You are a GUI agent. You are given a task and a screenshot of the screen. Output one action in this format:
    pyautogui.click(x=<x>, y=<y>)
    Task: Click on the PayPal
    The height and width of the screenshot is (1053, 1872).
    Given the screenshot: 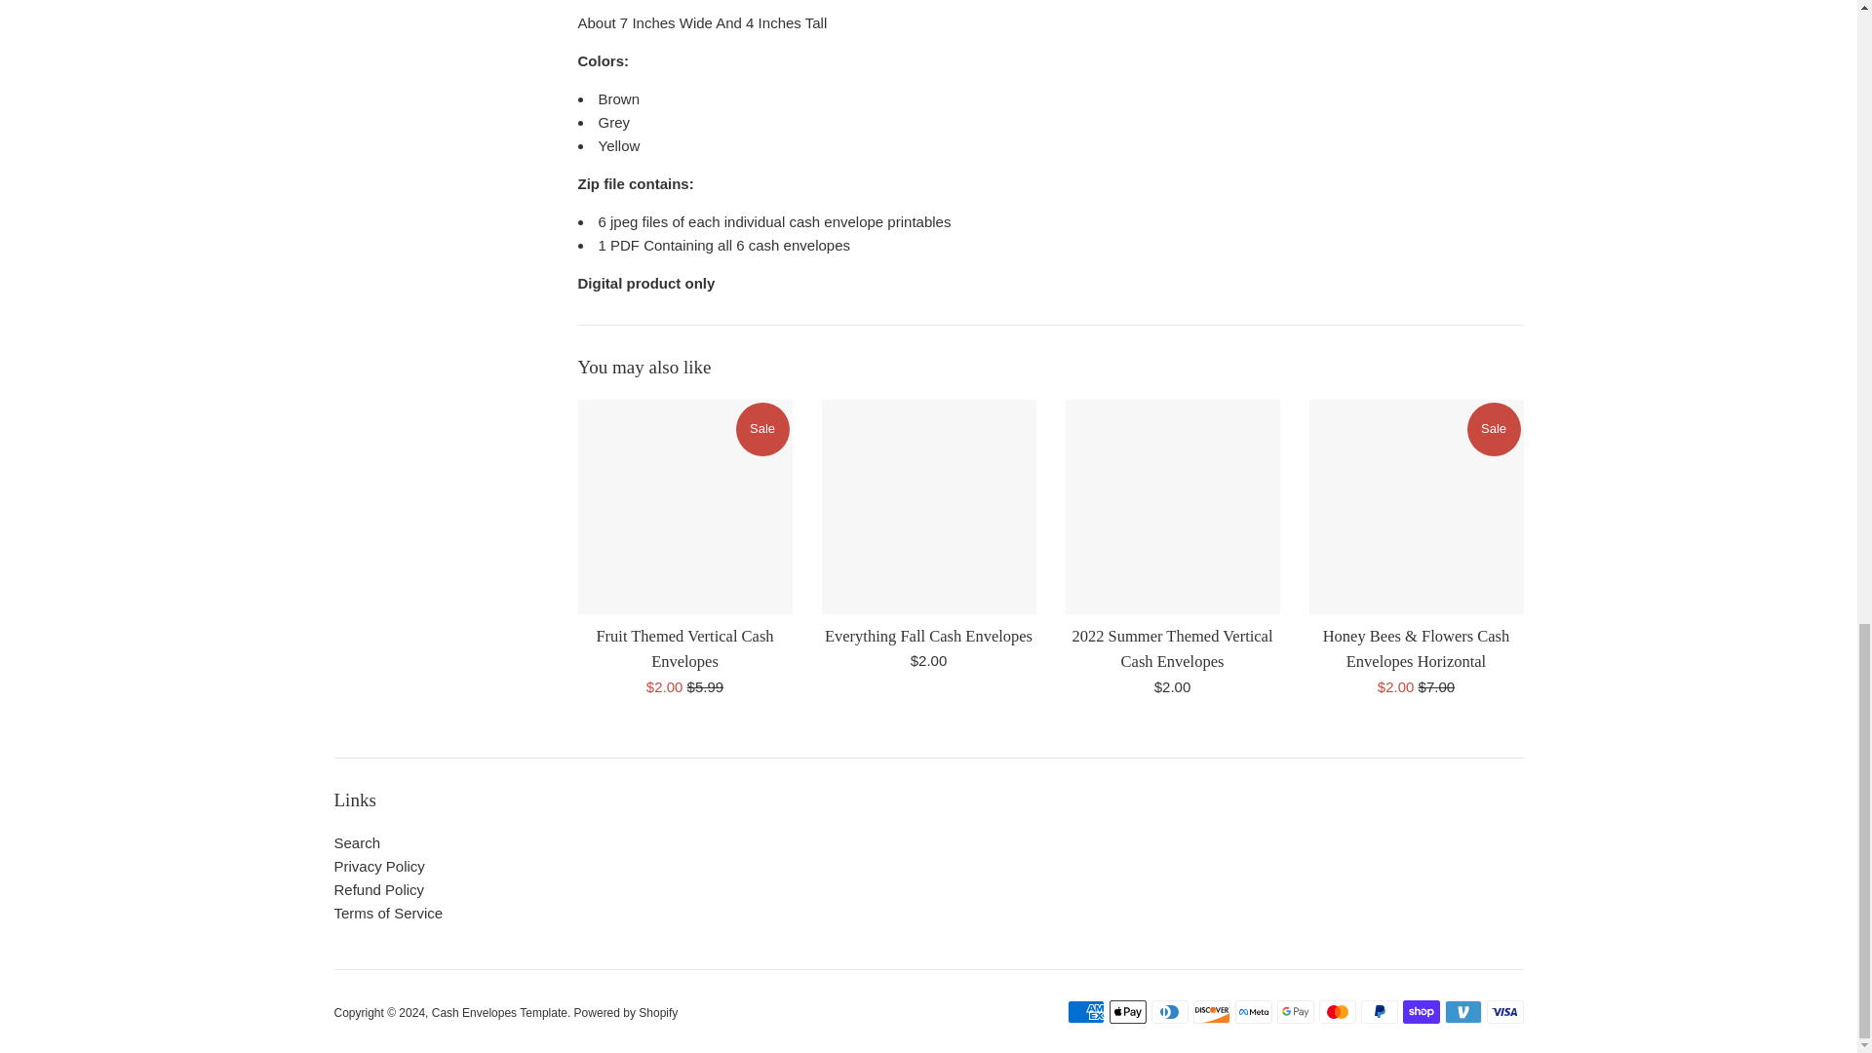 What is the action you would take?
    pyautogui.click(x=1379, y=1012)
    